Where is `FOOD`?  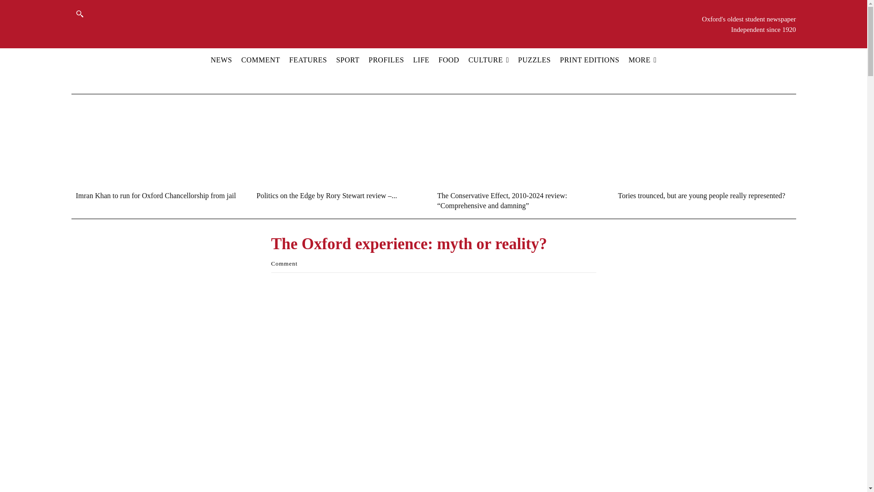
FOOD is located at coordinates (449, 60).